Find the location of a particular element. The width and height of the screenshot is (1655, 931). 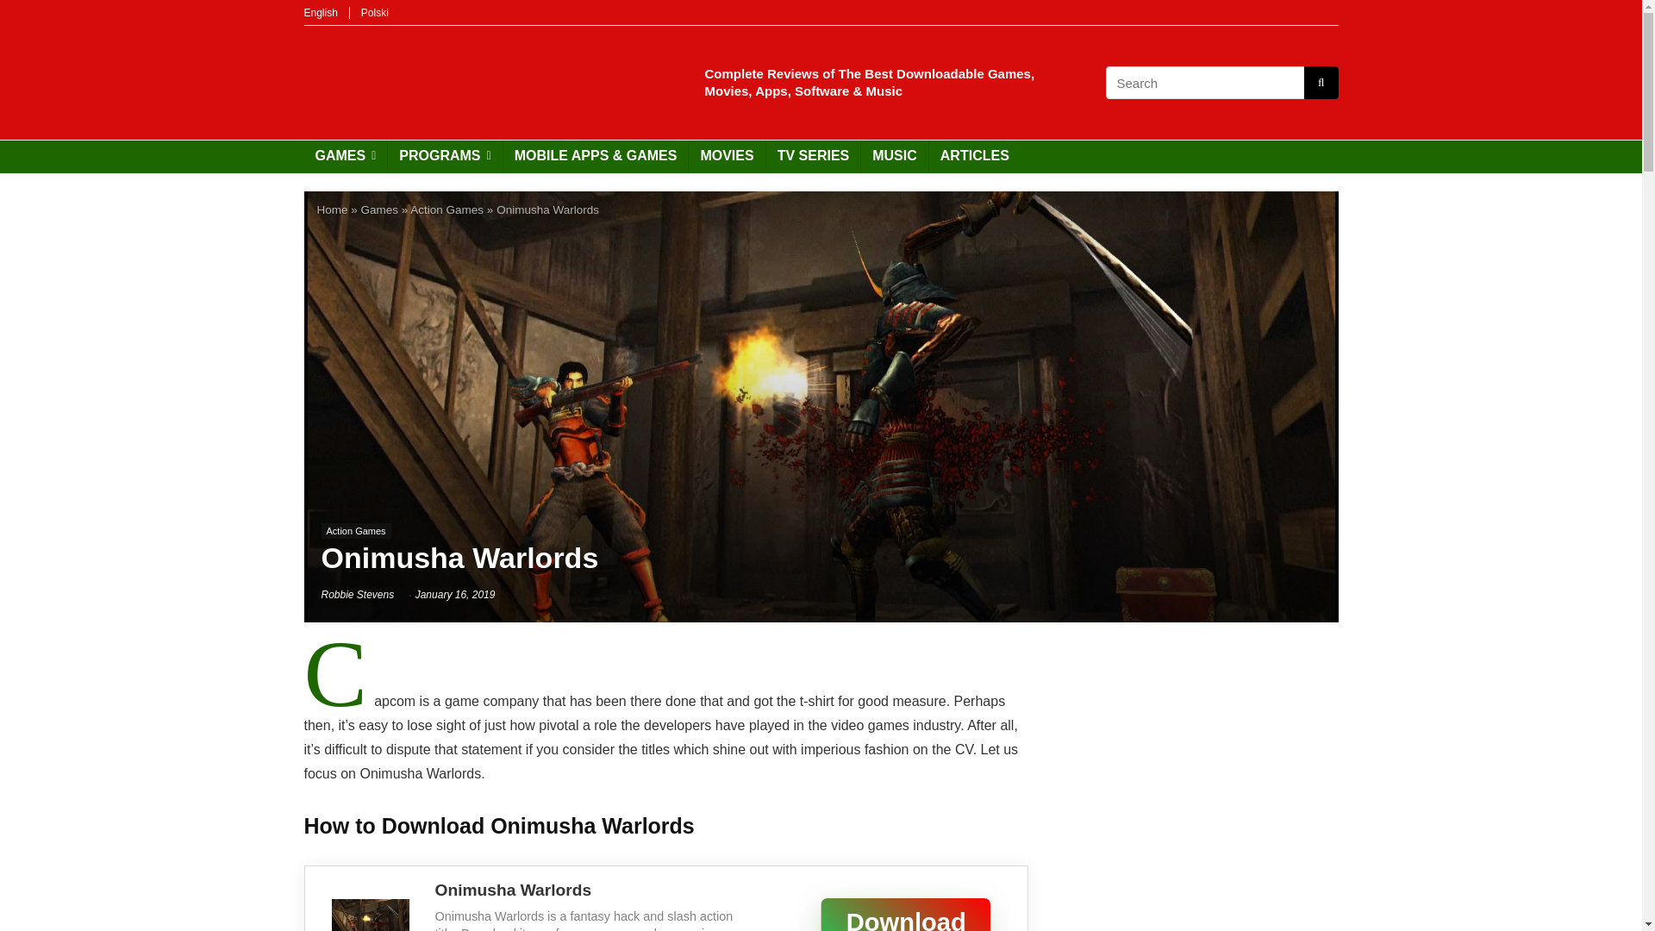

Download is located at coordinates (867, 911).